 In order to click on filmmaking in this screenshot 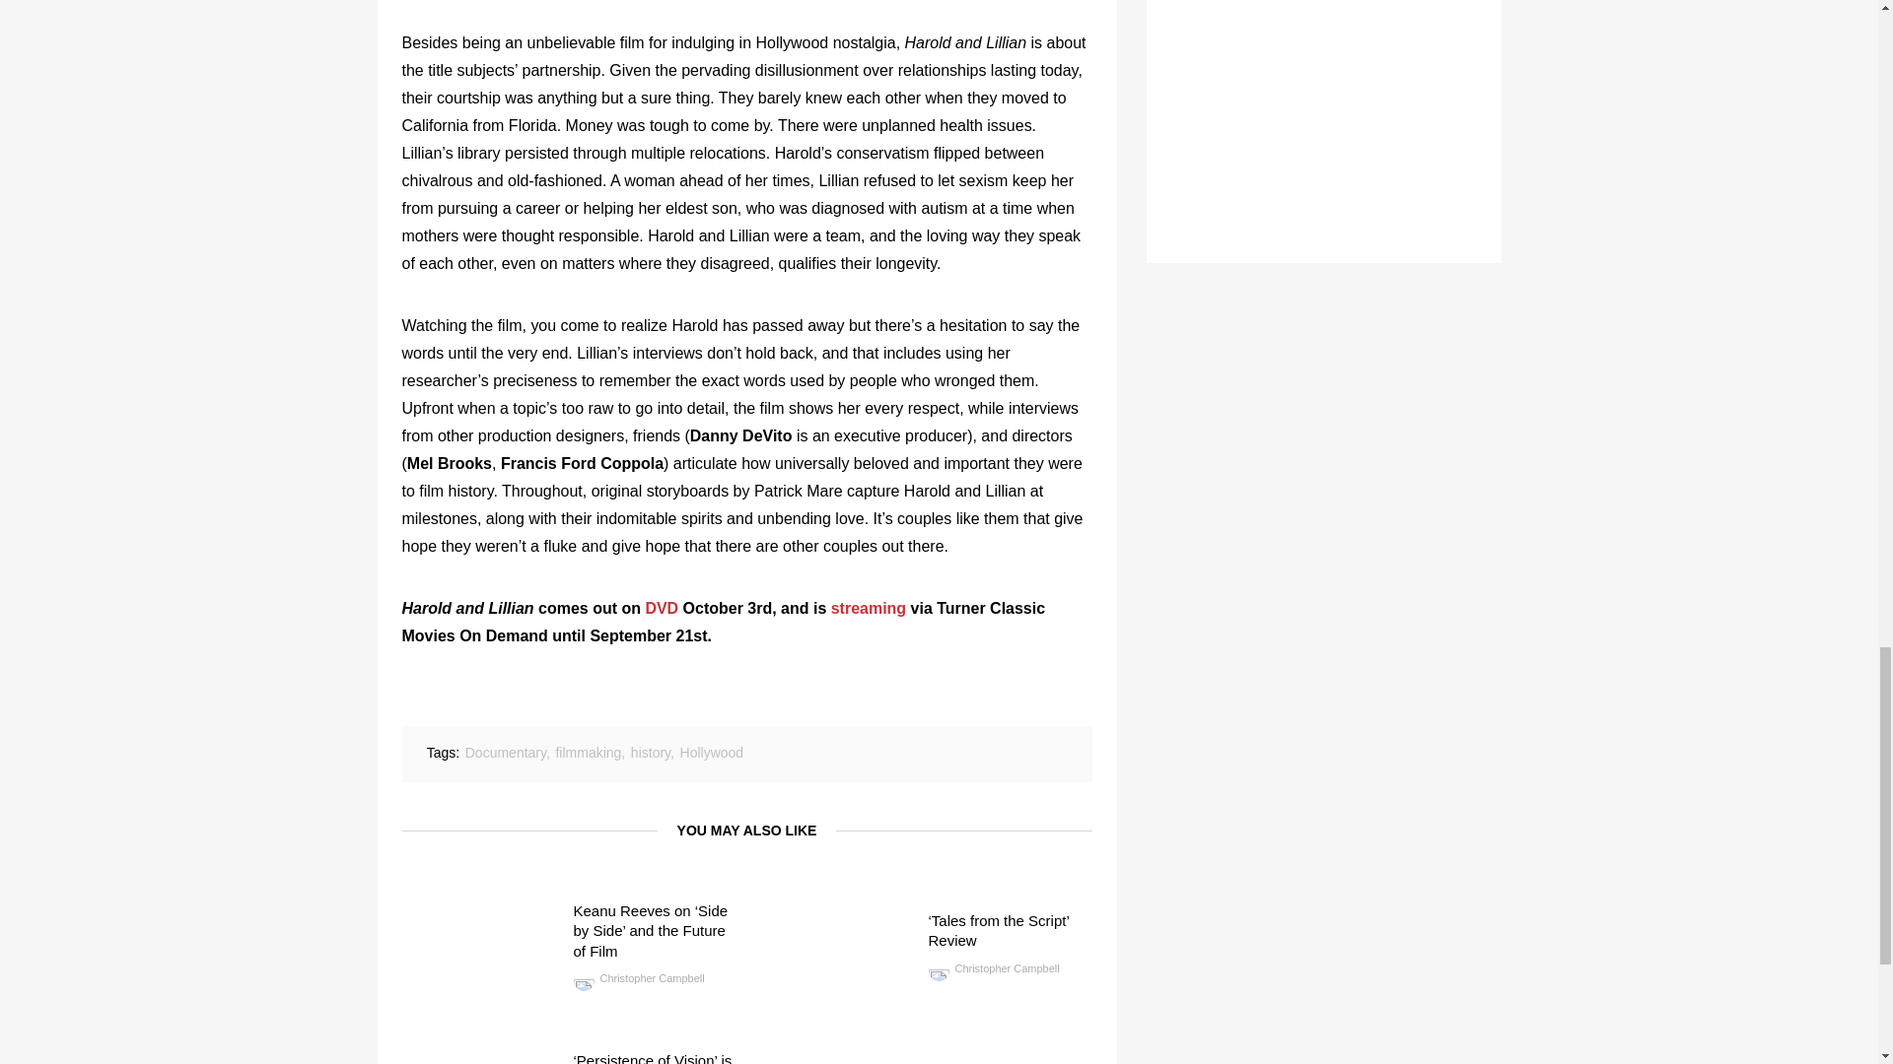, I will do `click(588, 753)`.